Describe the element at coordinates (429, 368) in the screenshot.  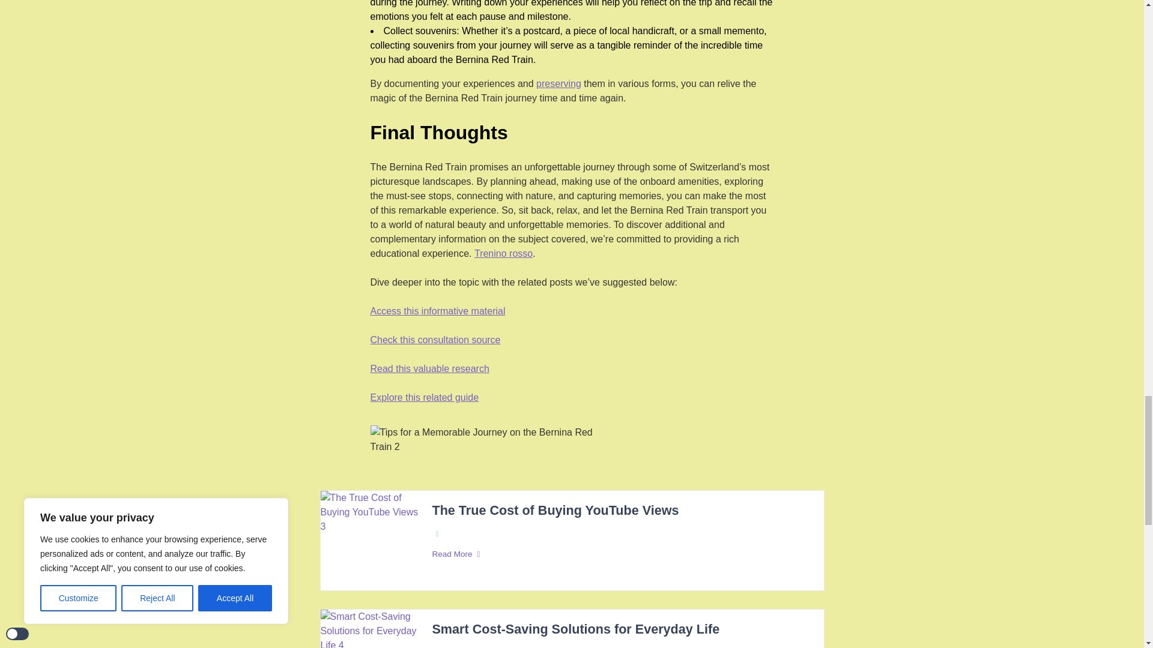
I see `Read this valuable research` at that location.